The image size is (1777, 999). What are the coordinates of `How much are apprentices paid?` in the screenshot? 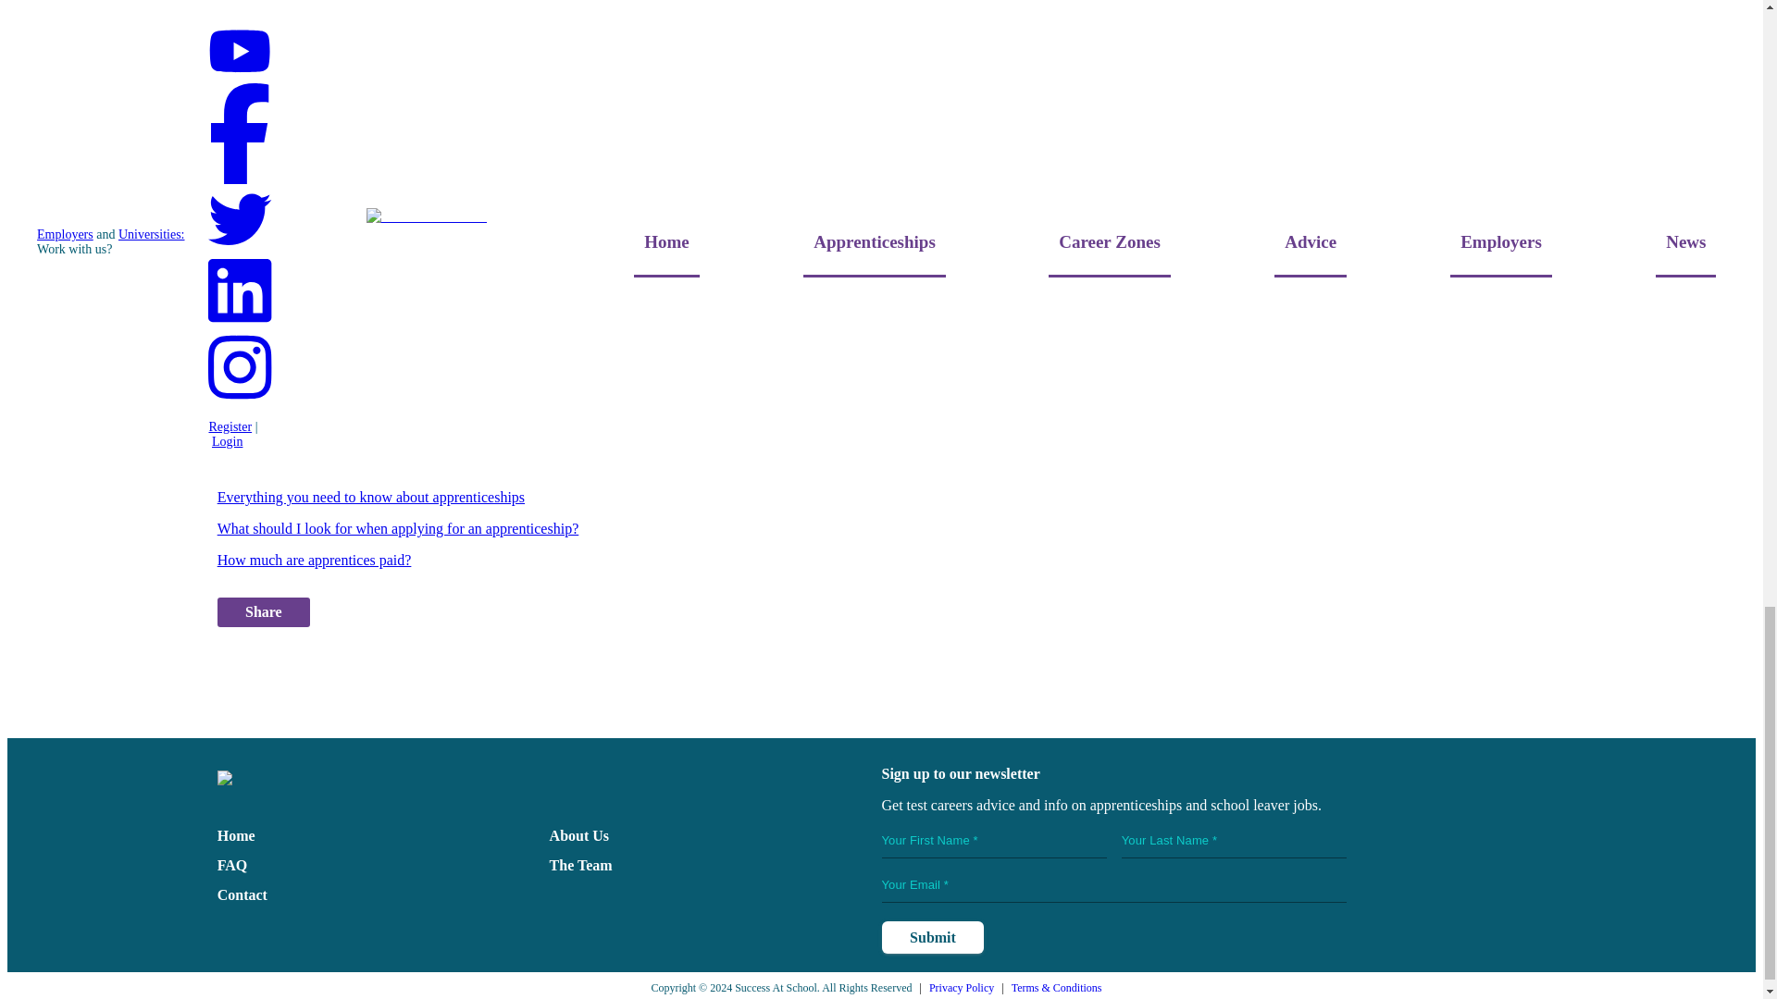 It's located at (315, 561).